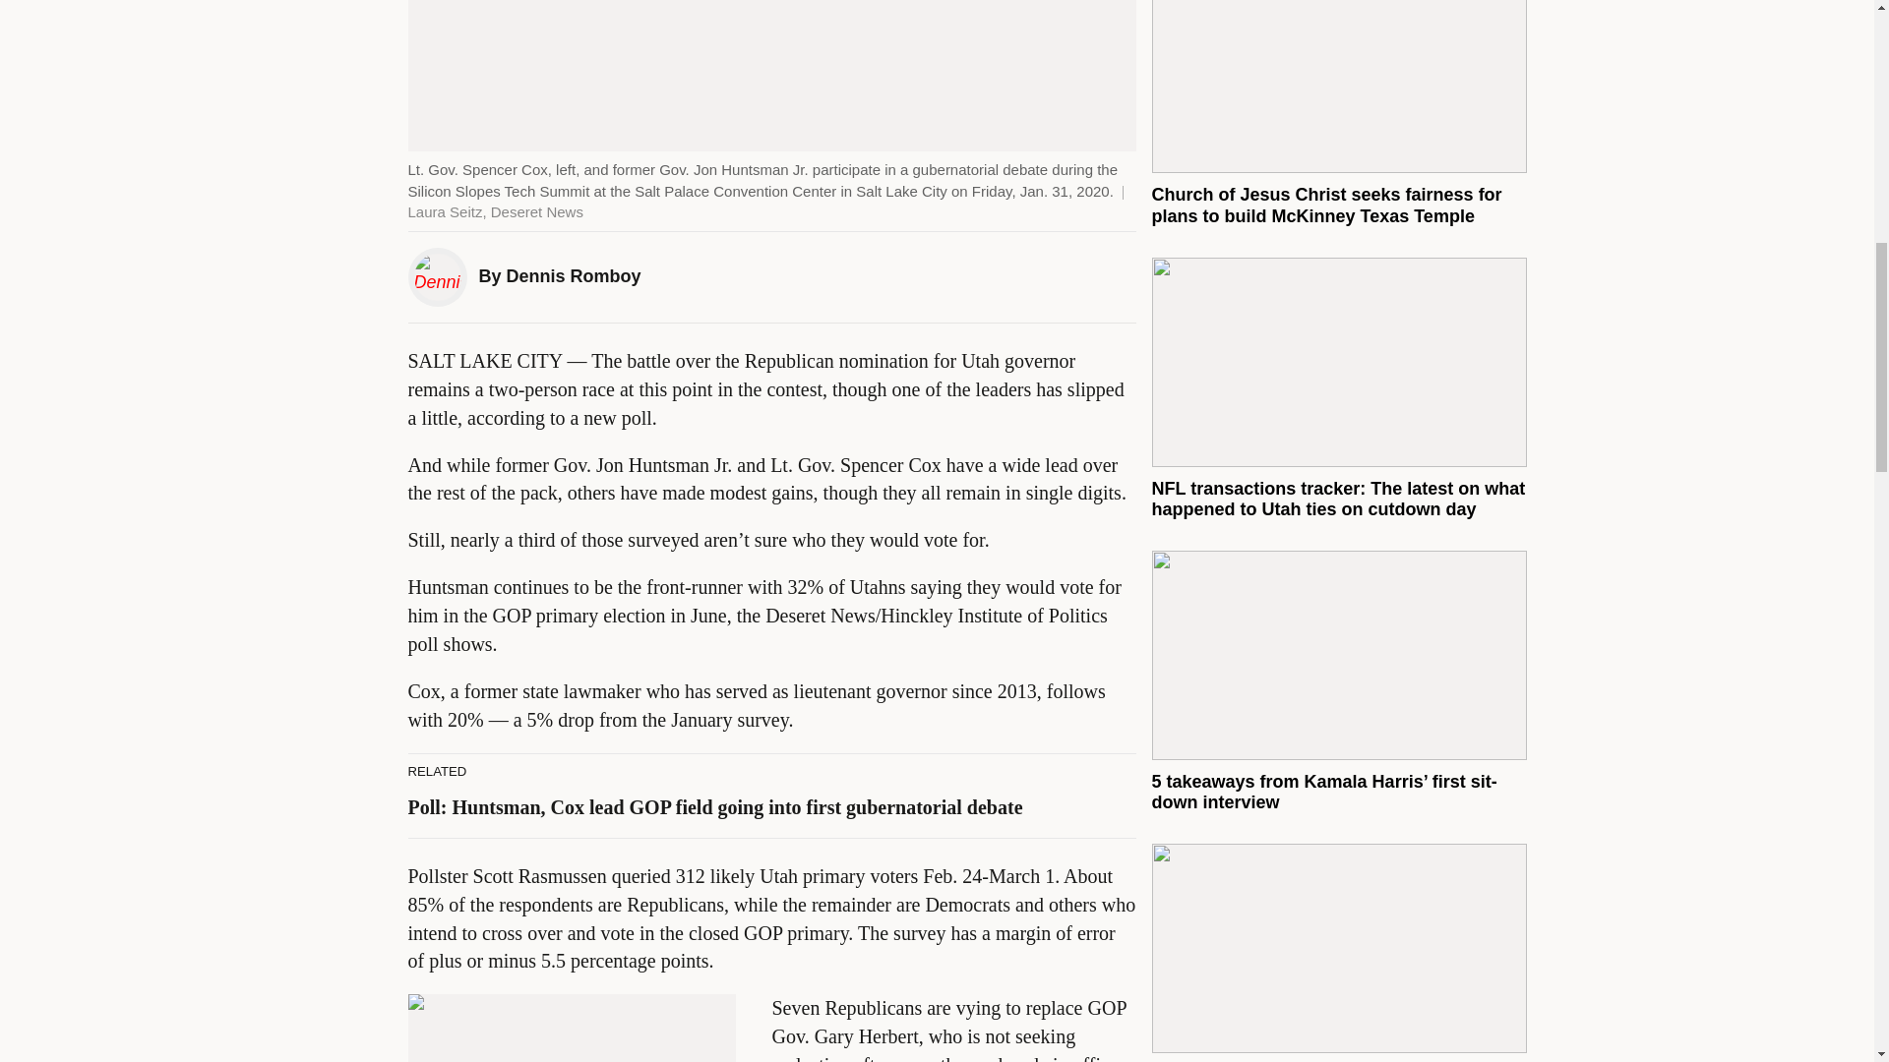 This screenshot has width=1889, height=1062. What do you see at coordinates (574, 275) in the screenshot?
I see `Dennis Romboy` at bounding box center [574, 275].